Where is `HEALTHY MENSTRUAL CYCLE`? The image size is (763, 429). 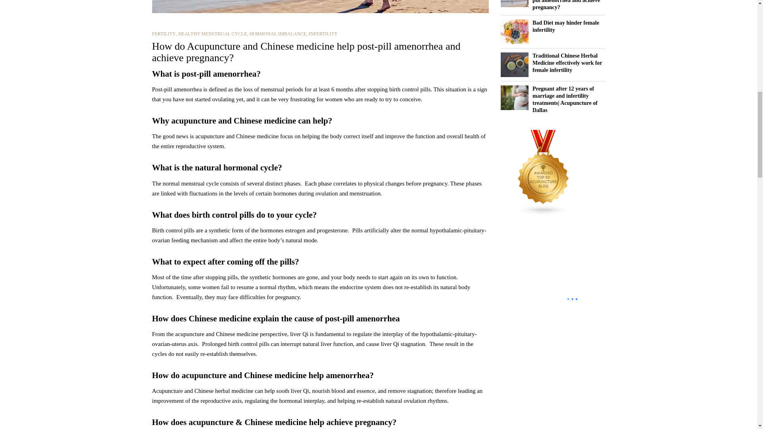 HEALTHY MENSTRUAL CYCLE is located at coordinates (212, 33).